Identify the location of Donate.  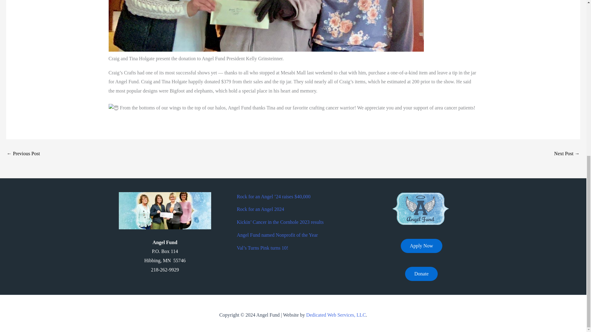
(421, 274).